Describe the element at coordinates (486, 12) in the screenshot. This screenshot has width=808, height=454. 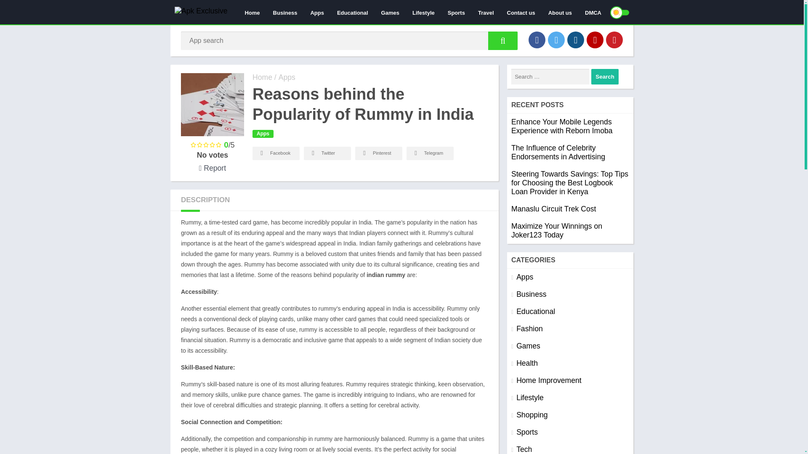
I see `Travel` at that location.